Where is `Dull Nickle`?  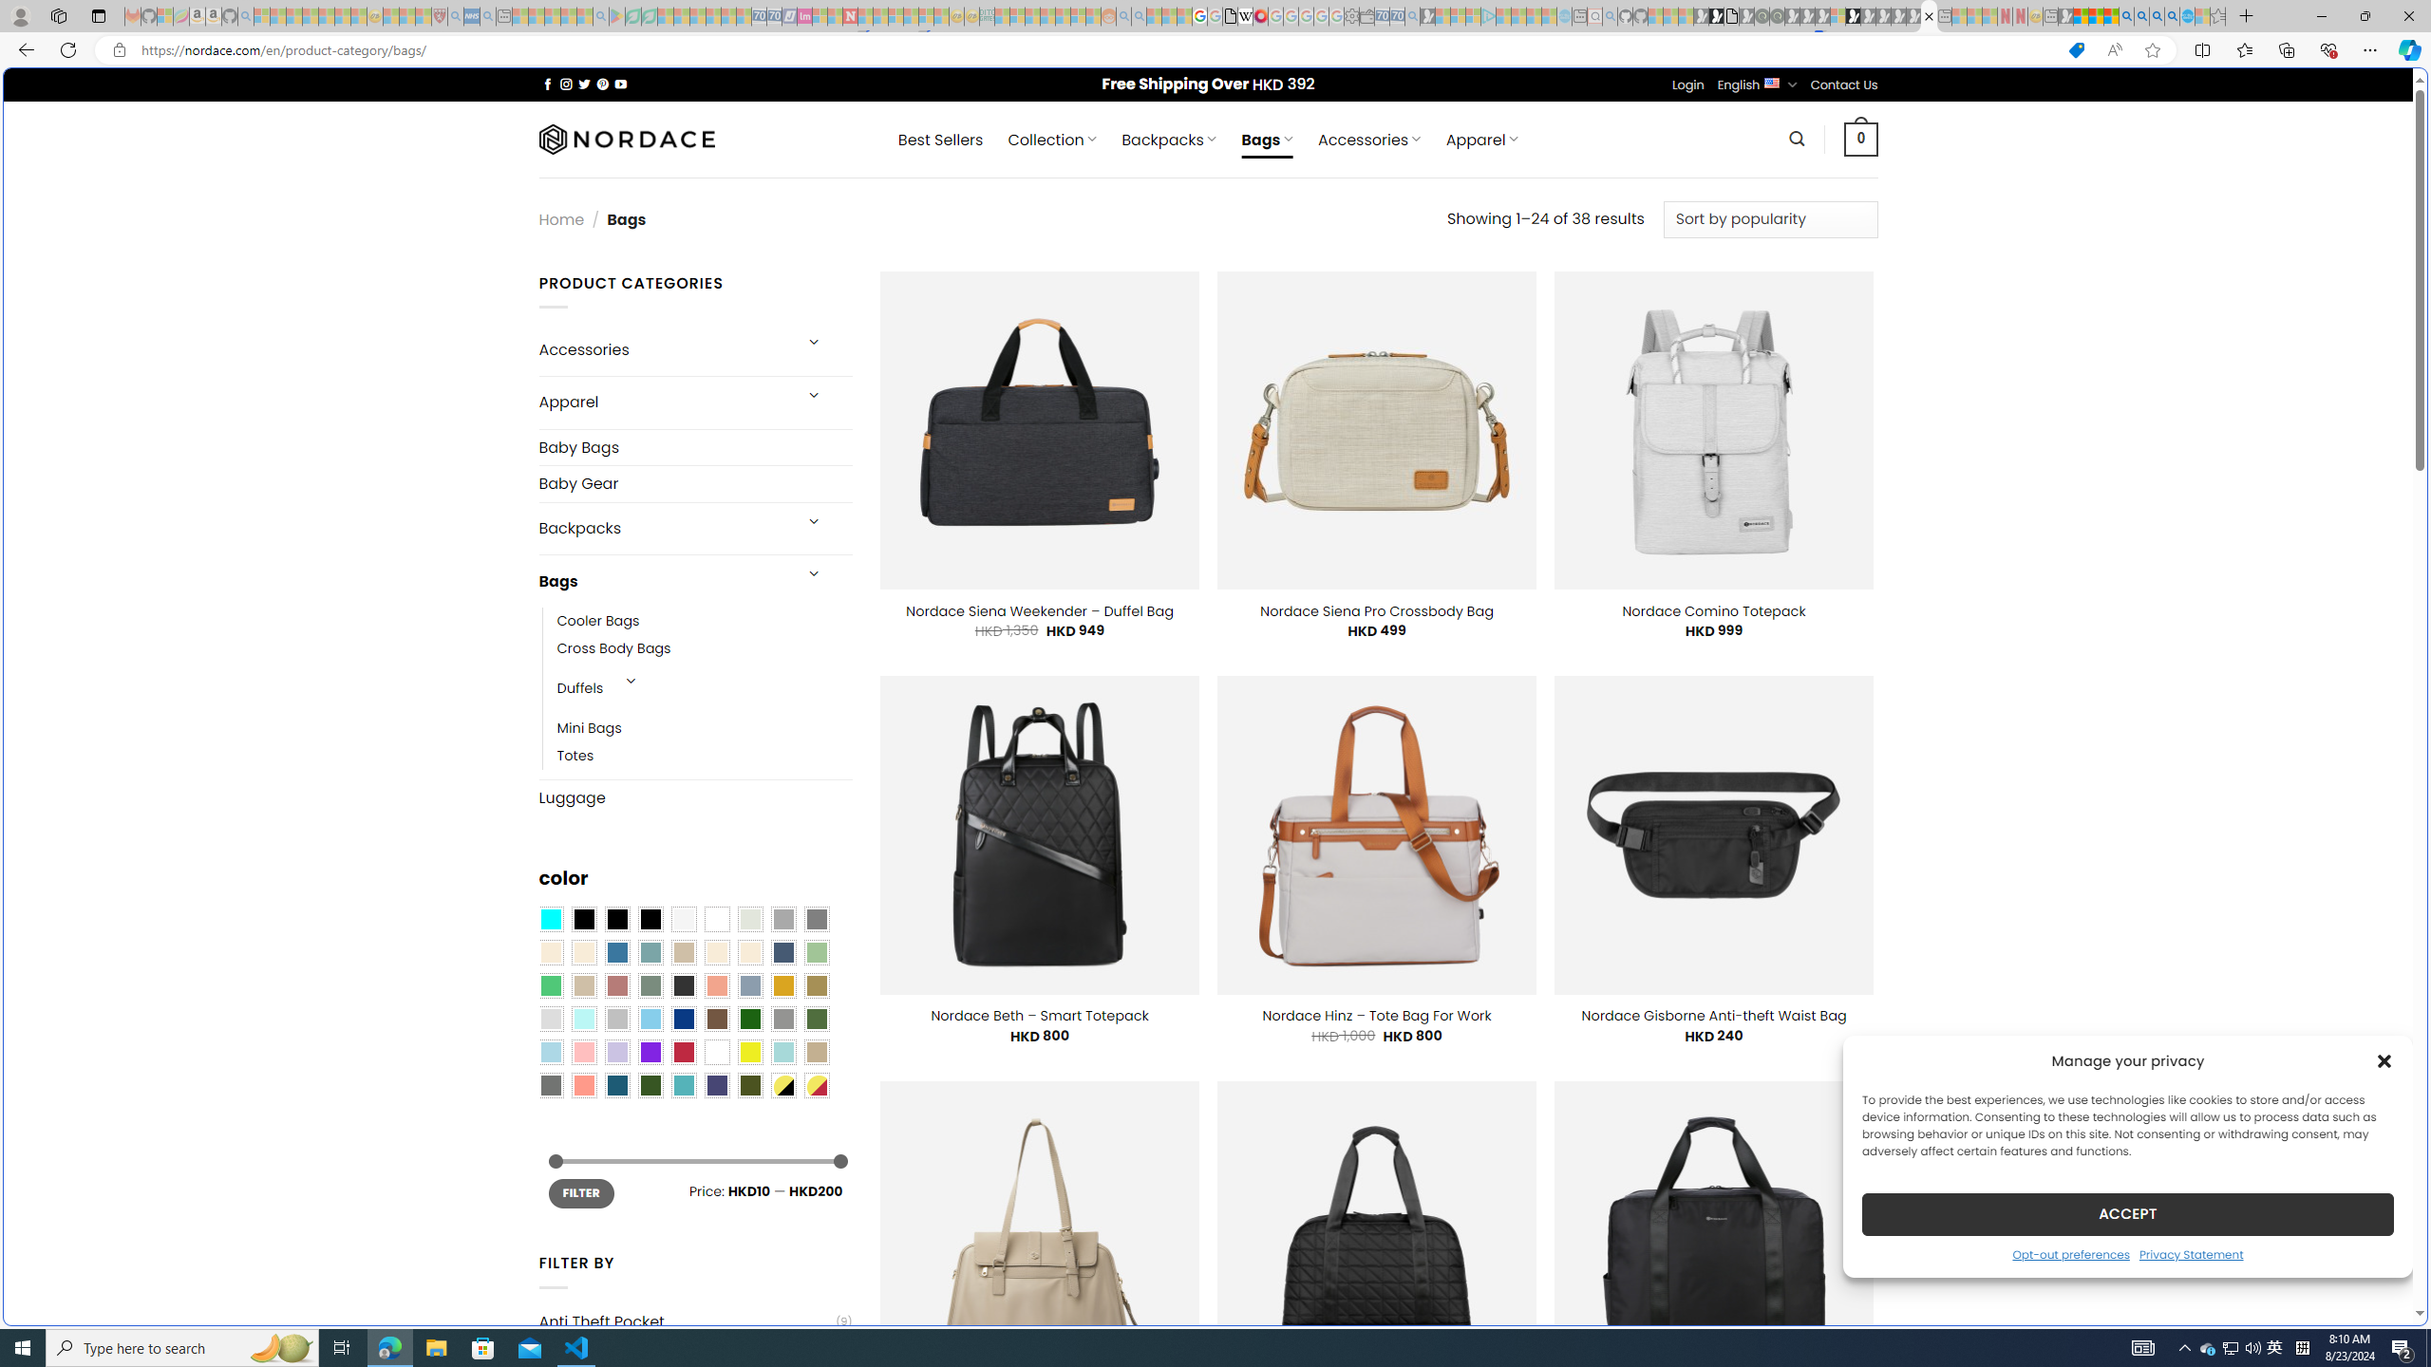 Dull Nickle is located at coordinates (550, 1085).